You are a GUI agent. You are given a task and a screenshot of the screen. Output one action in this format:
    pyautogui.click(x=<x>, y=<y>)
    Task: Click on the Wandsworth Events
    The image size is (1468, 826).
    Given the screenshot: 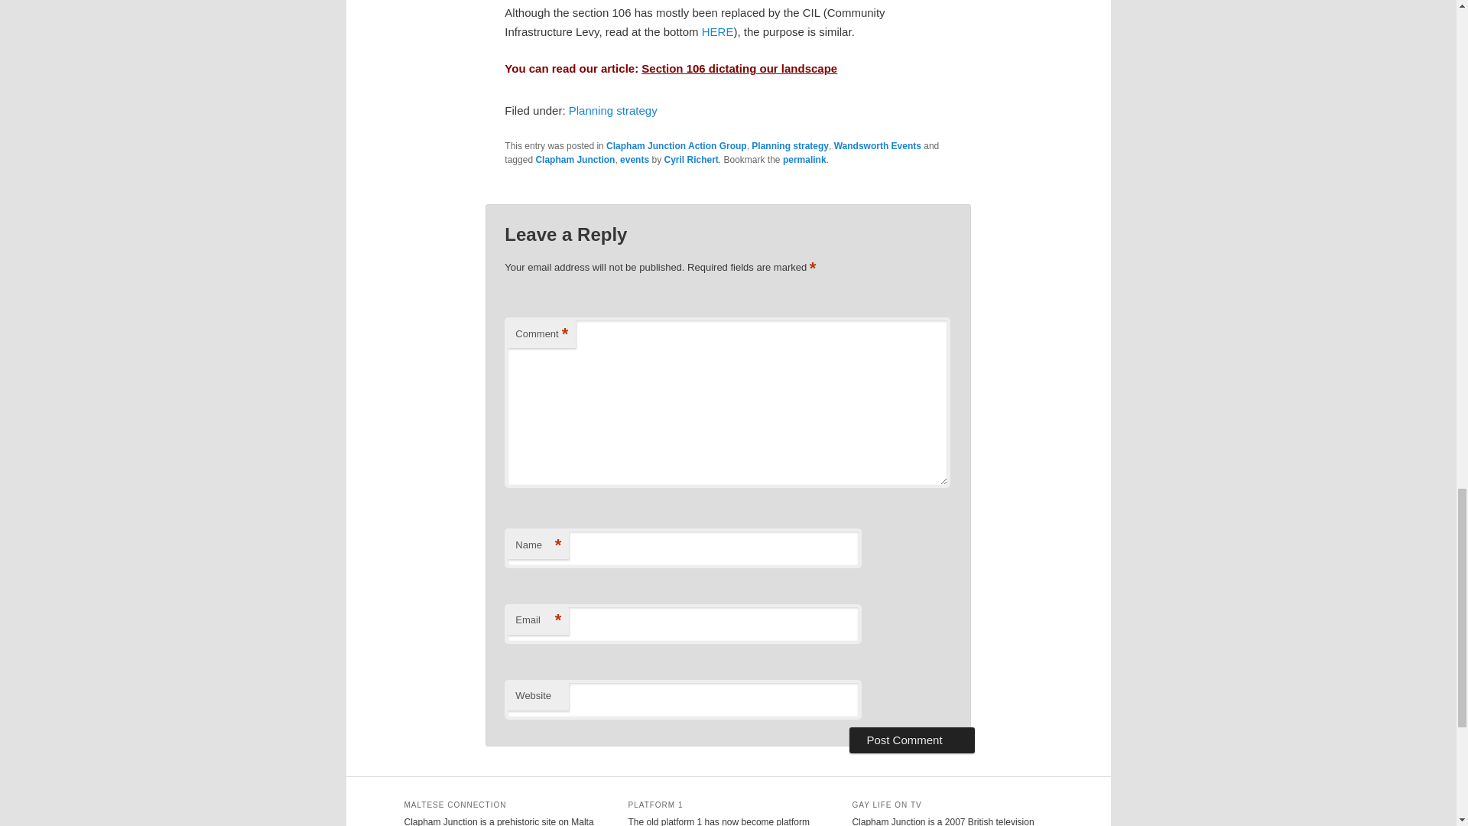 What is the action you would take?
    pyautogui.click(x=878, y=145)
    